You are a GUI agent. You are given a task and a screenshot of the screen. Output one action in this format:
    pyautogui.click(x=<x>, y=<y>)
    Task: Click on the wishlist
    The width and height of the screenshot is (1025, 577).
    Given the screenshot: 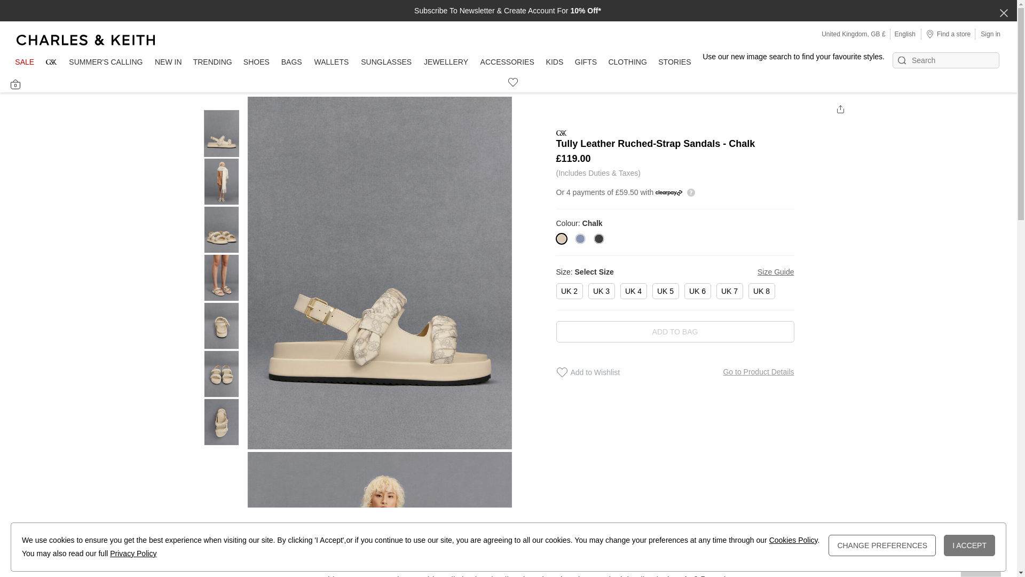 What is the action you would take?
    pyautogui.click(x=508, y=81)
    